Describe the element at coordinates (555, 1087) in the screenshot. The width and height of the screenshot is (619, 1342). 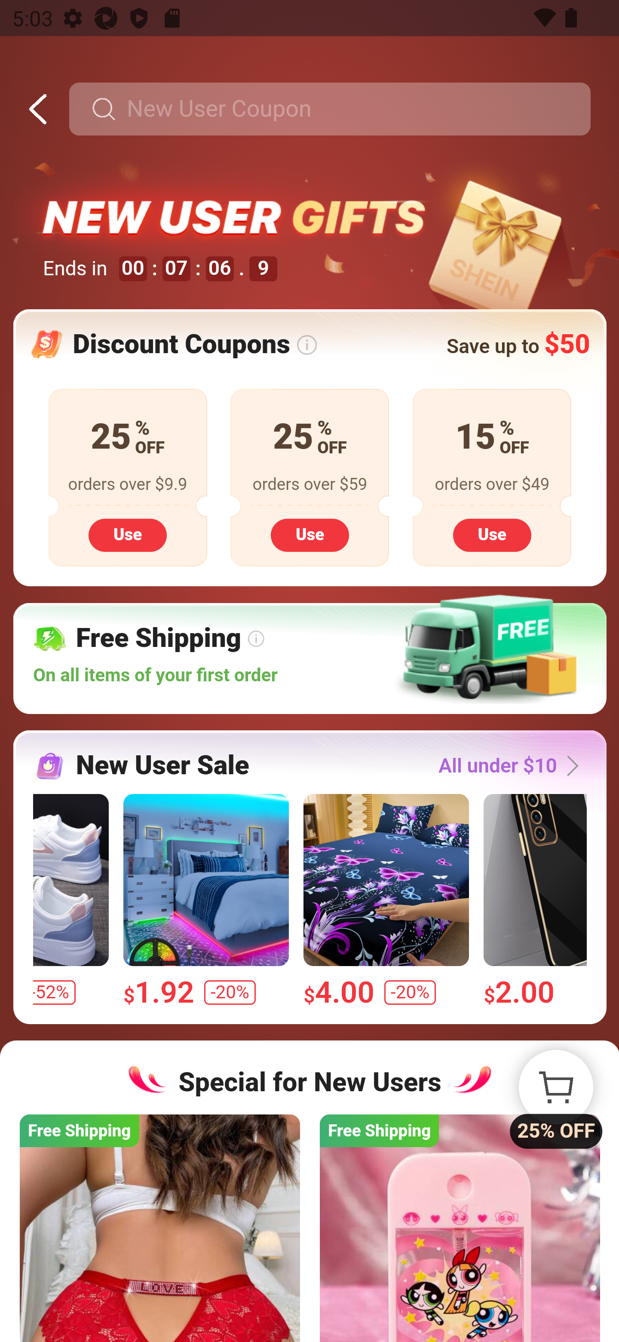
I see `25% OFF Enjoy 25% OFF Now !` at that location.